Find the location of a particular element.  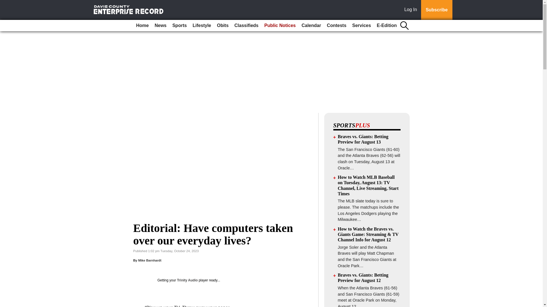

News is located at coordinates (161, 26).